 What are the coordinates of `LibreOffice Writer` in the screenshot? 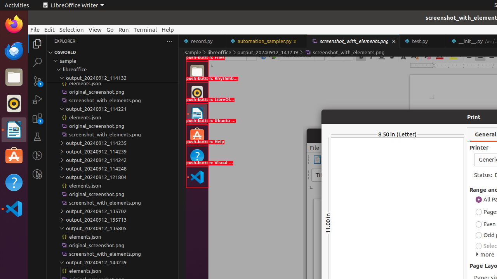 It's located at (73, 5).